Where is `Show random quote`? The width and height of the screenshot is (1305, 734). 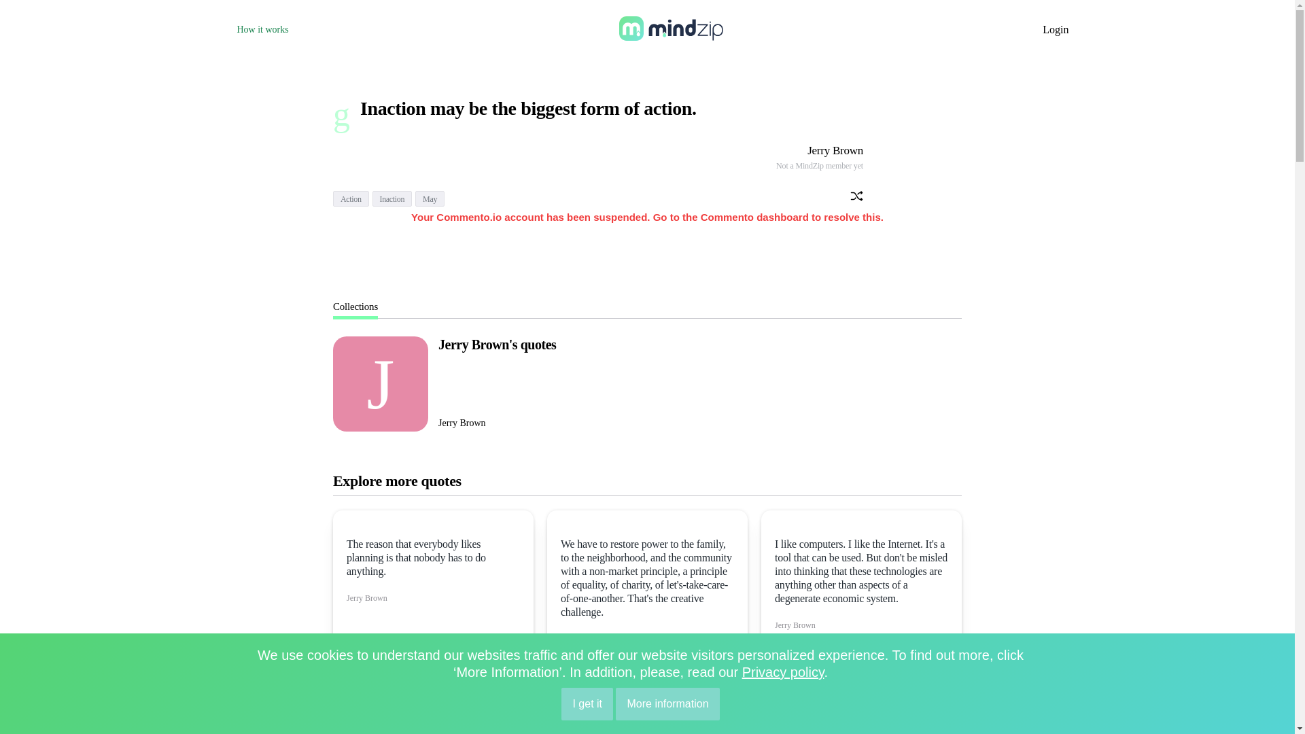 Show random quote is located at coordinates (856, 197).